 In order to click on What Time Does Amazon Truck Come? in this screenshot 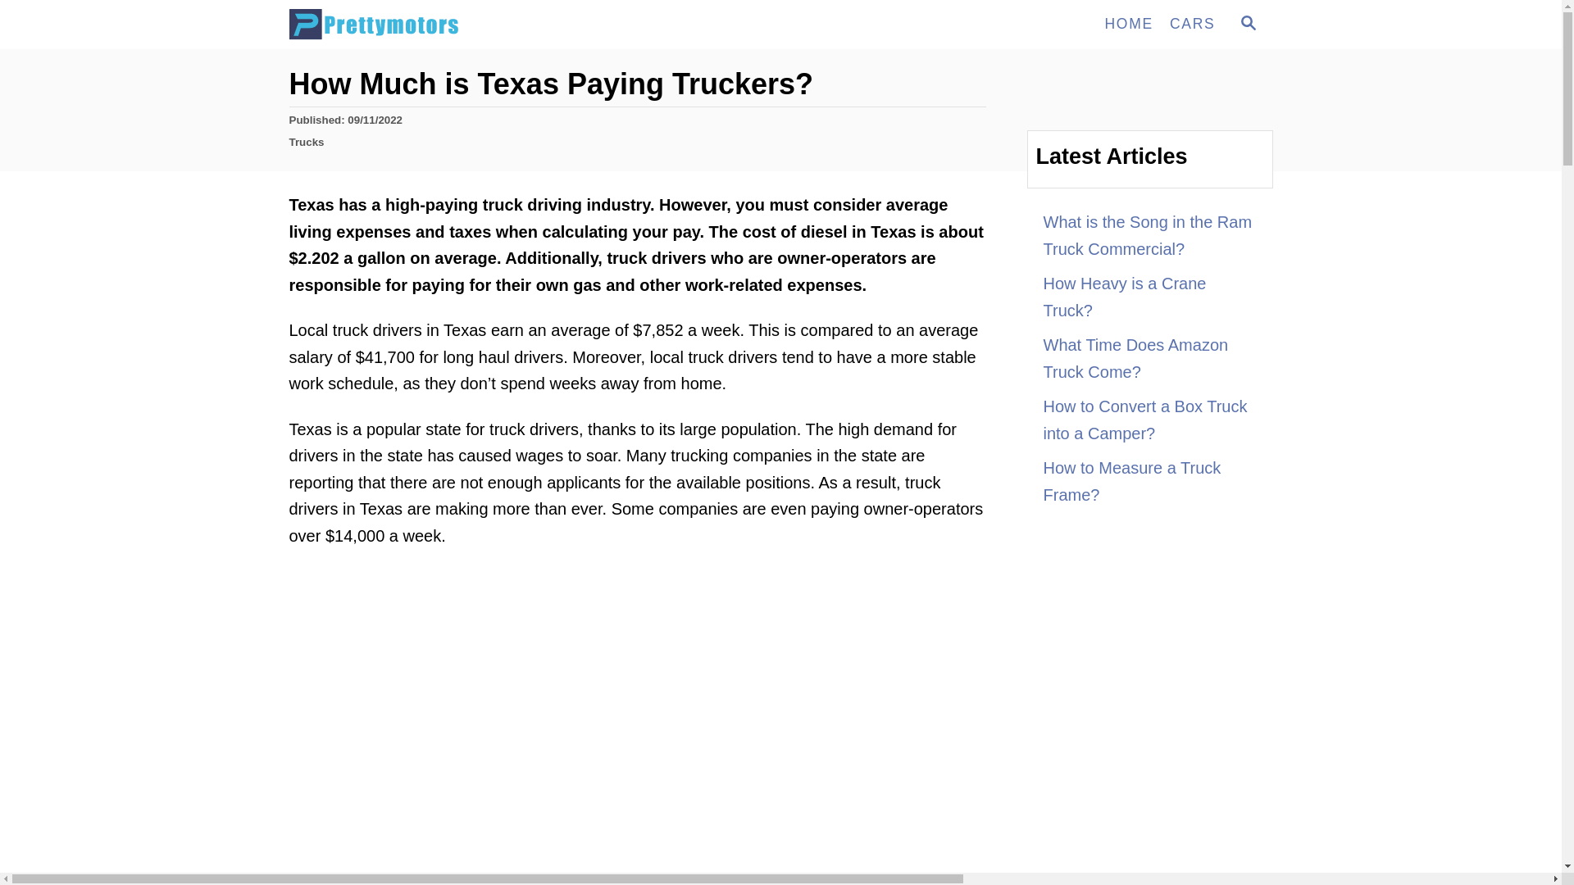, I will do `click(1149, 358)`.